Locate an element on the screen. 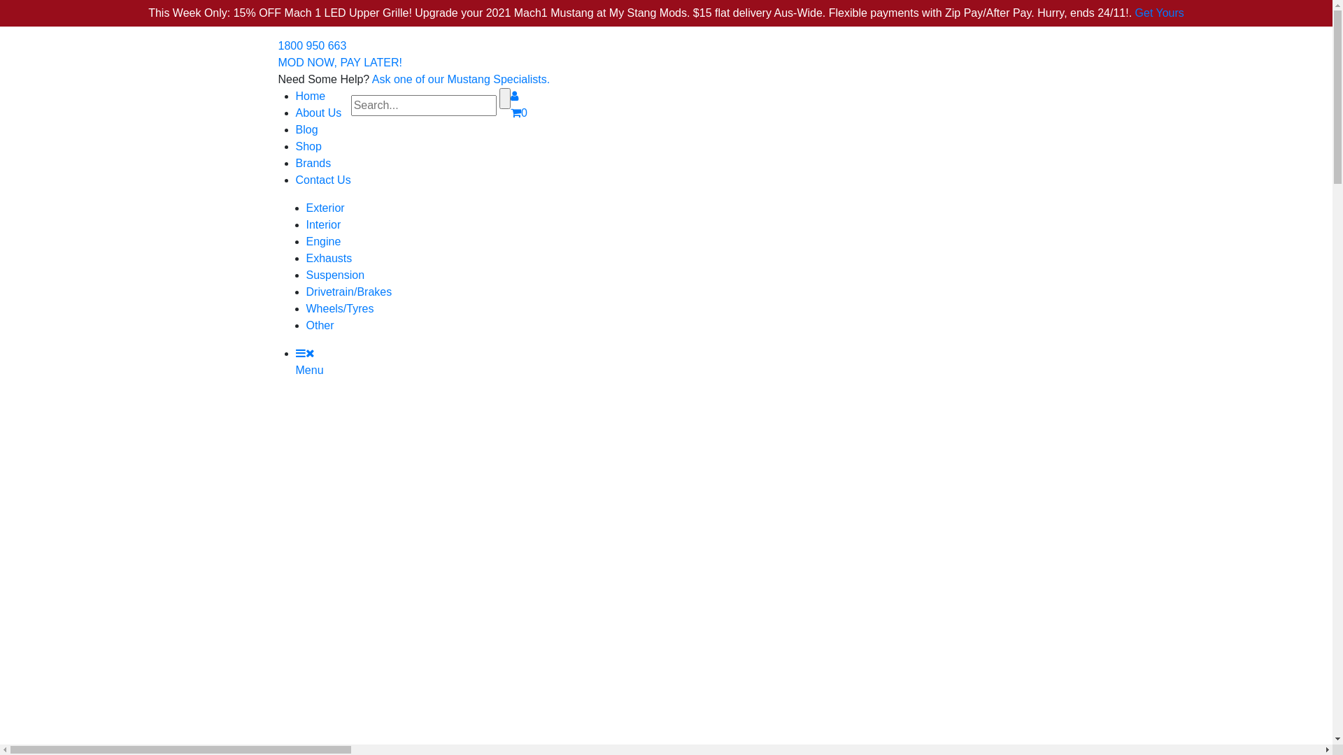 This screenshot has height=755, width=1343. Drivetrain/Brakes is located at coordinates (350, 292).